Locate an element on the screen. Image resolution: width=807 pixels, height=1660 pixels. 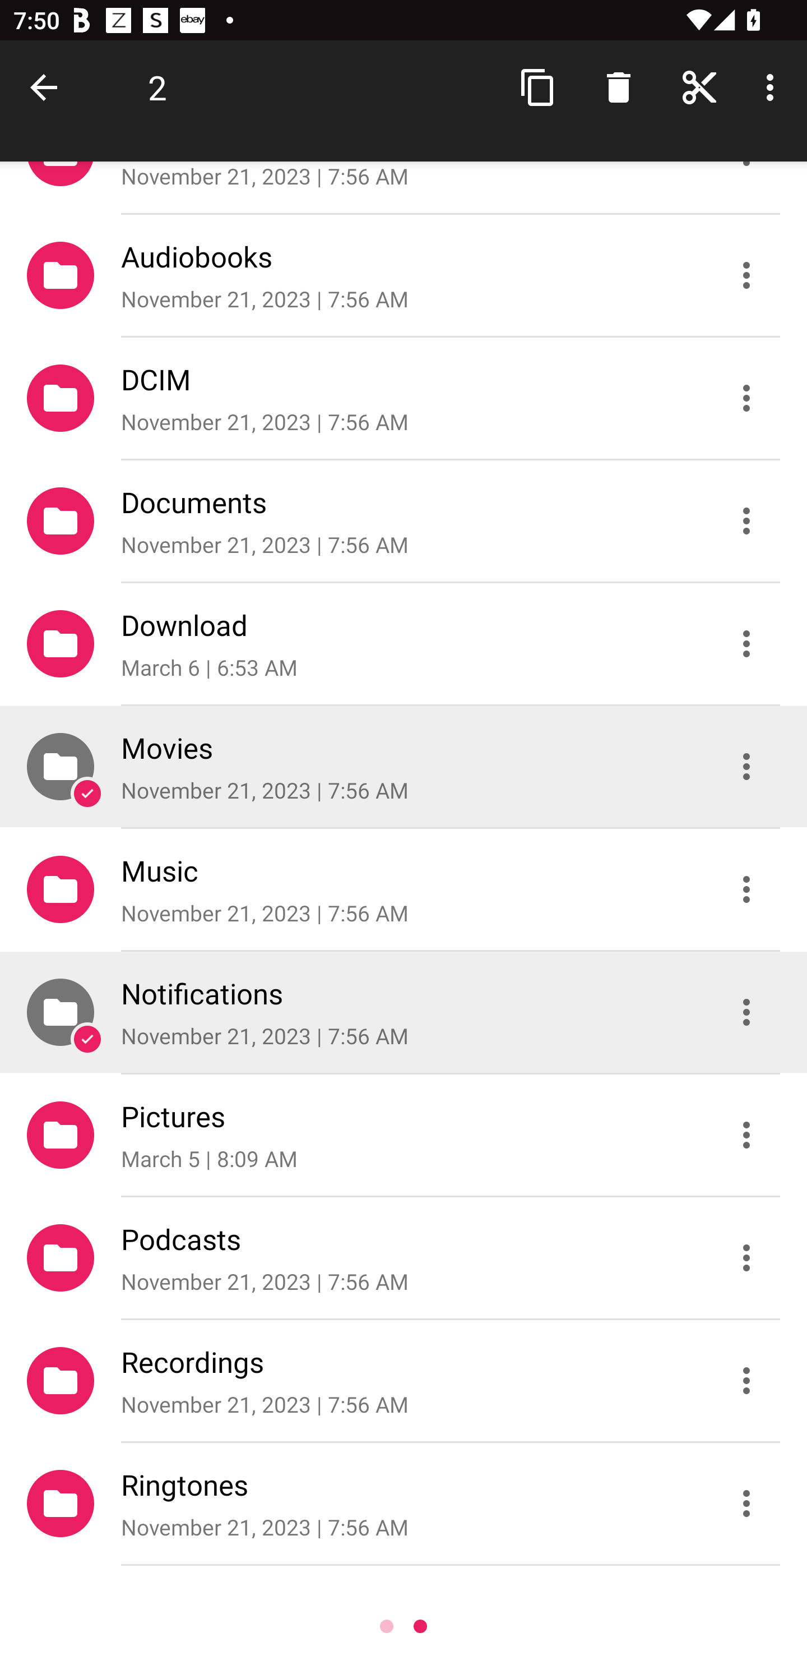
Pictures March 5 | 8:09 AM is located at coordinates (403, 1135).